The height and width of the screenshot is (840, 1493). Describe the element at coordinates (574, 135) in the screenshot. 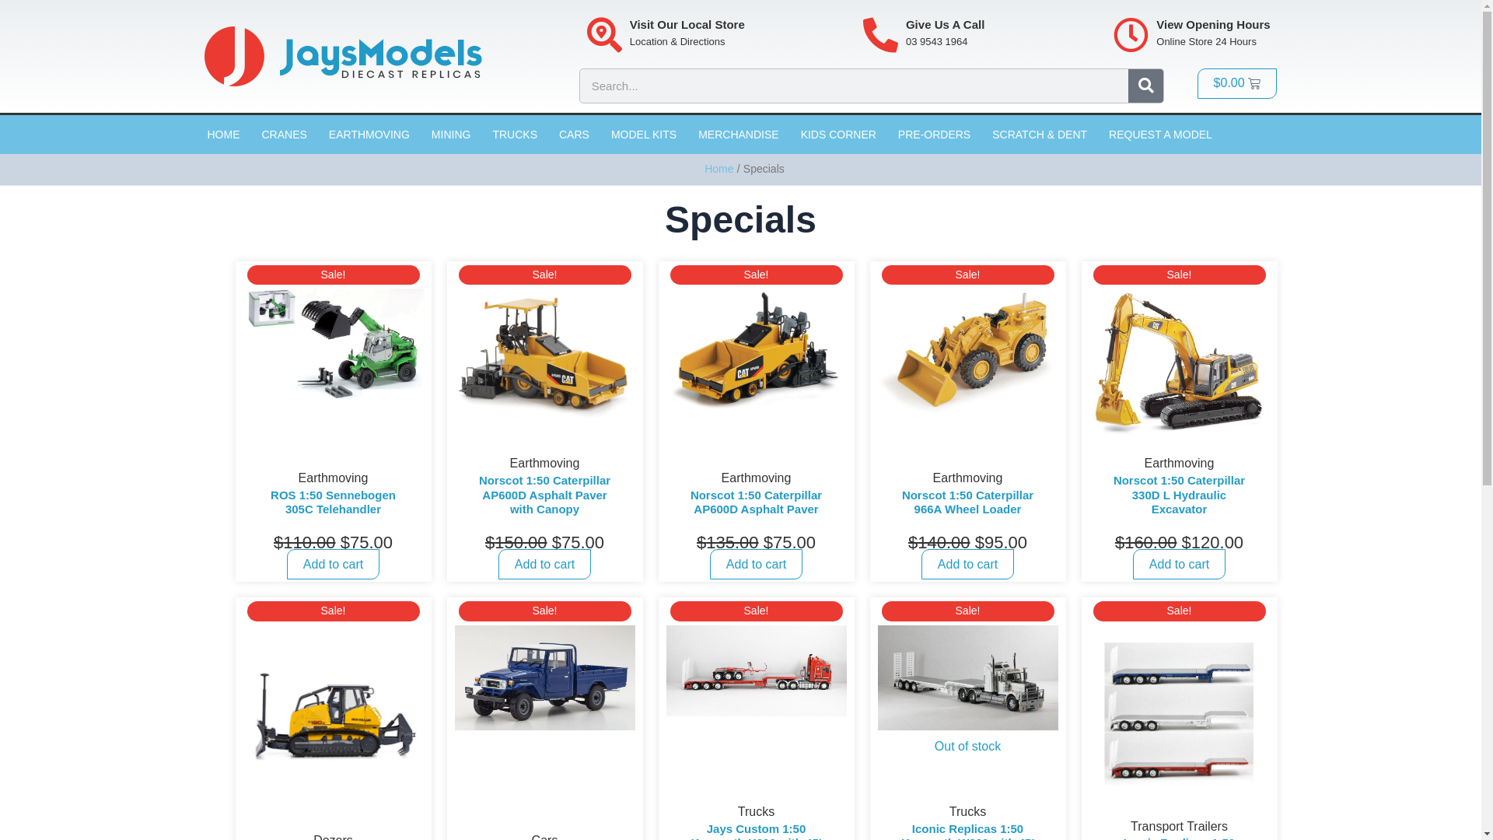

I see `CARS` at that location.